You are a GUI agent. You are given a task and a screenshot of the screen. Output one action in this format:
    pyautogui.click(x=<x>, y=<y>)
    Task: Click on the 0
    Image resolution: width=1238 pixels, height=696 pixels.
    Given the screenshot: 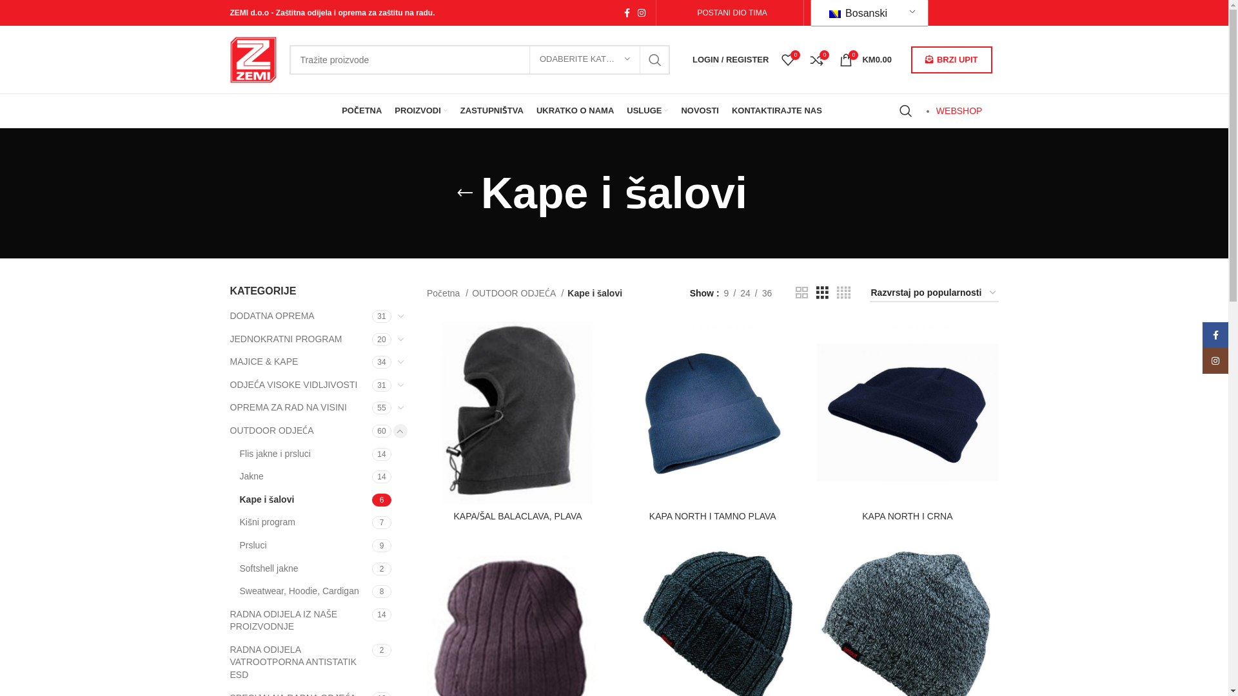 What is the action you would take?
    pyautogui.click(x=788, y=59)
    